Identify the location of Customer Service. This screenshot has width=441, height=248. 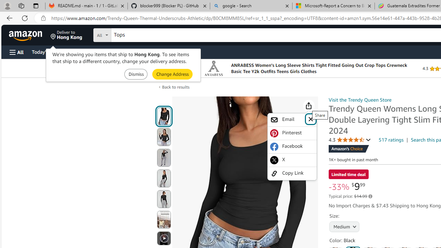
(88, 52).